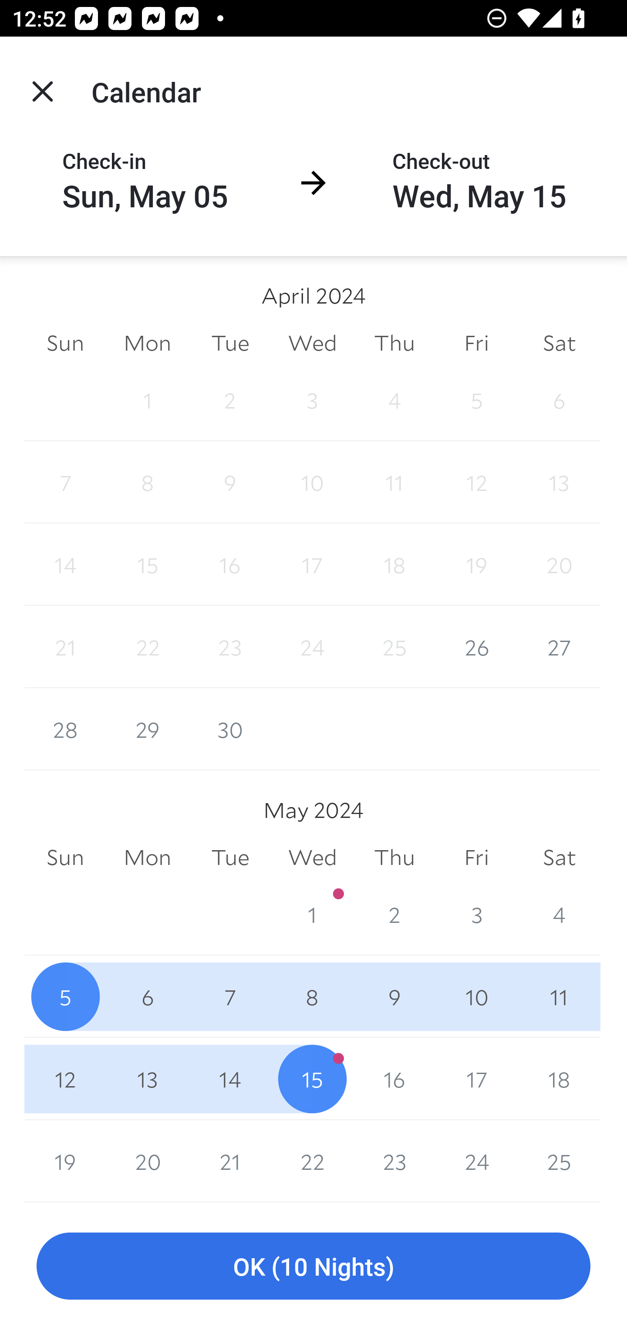 The width and height of the screenshot is (627, 1324). What do you see at coordinates (230, 858) in the screenshot?
I see `Tue` at bounding box center [230, 858].